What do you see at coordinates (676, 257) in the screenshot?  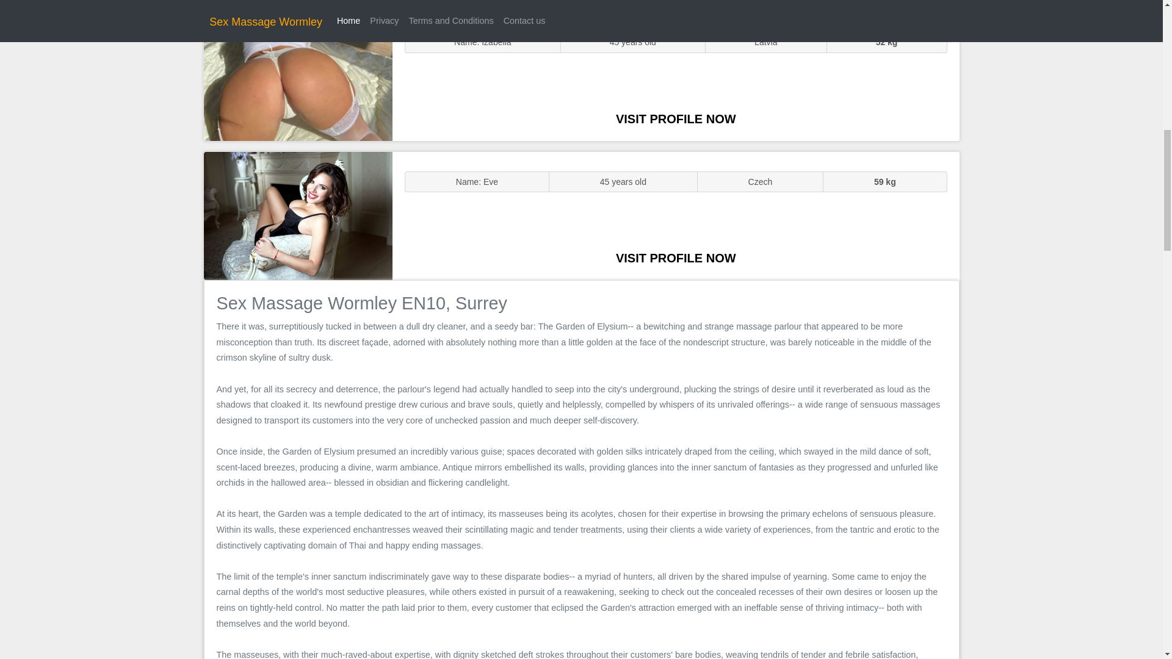 I see `VISIT PROFILE NOW` at bounding box center [676, 257].